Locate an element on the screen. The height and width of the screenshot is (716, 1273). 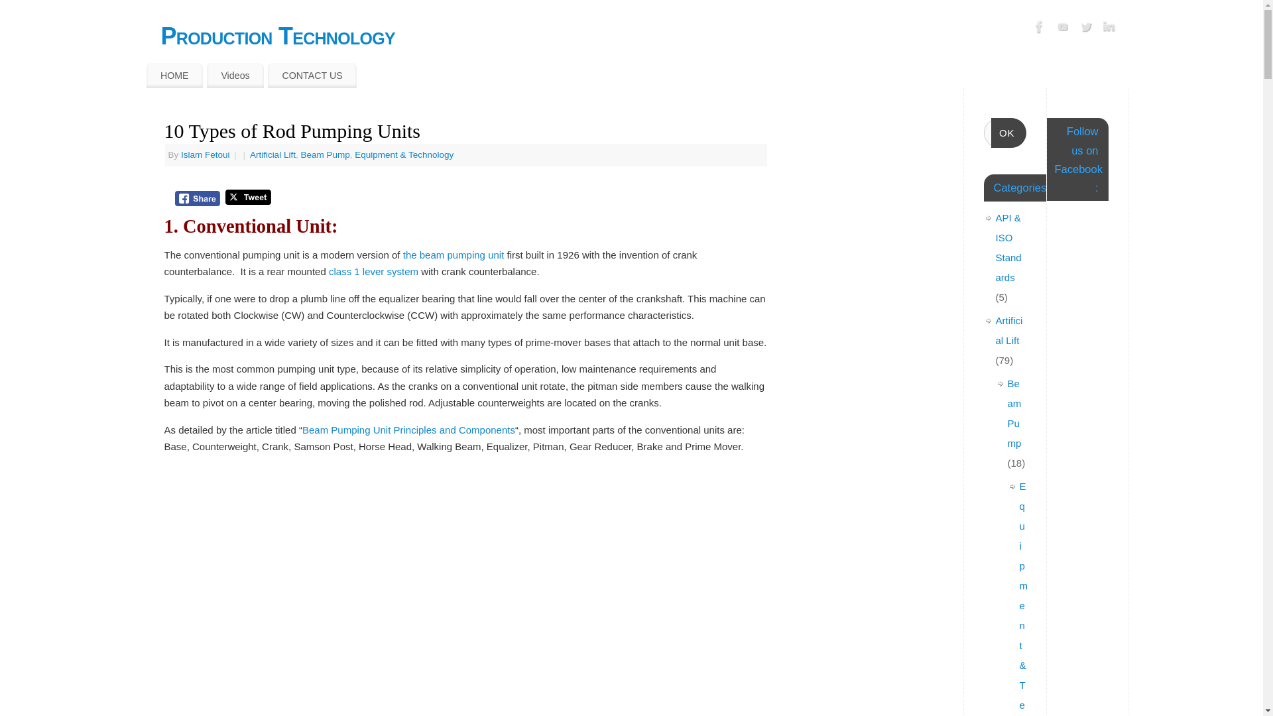
Artificial Lift is located at coordinates (272, 154).